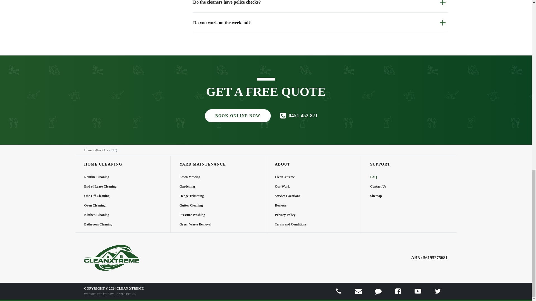 The image size is (536, 301). What do you see at coordinates (299, 115) in the screenshot?
I see `0451 452 871` at bounding box center [299, 115].